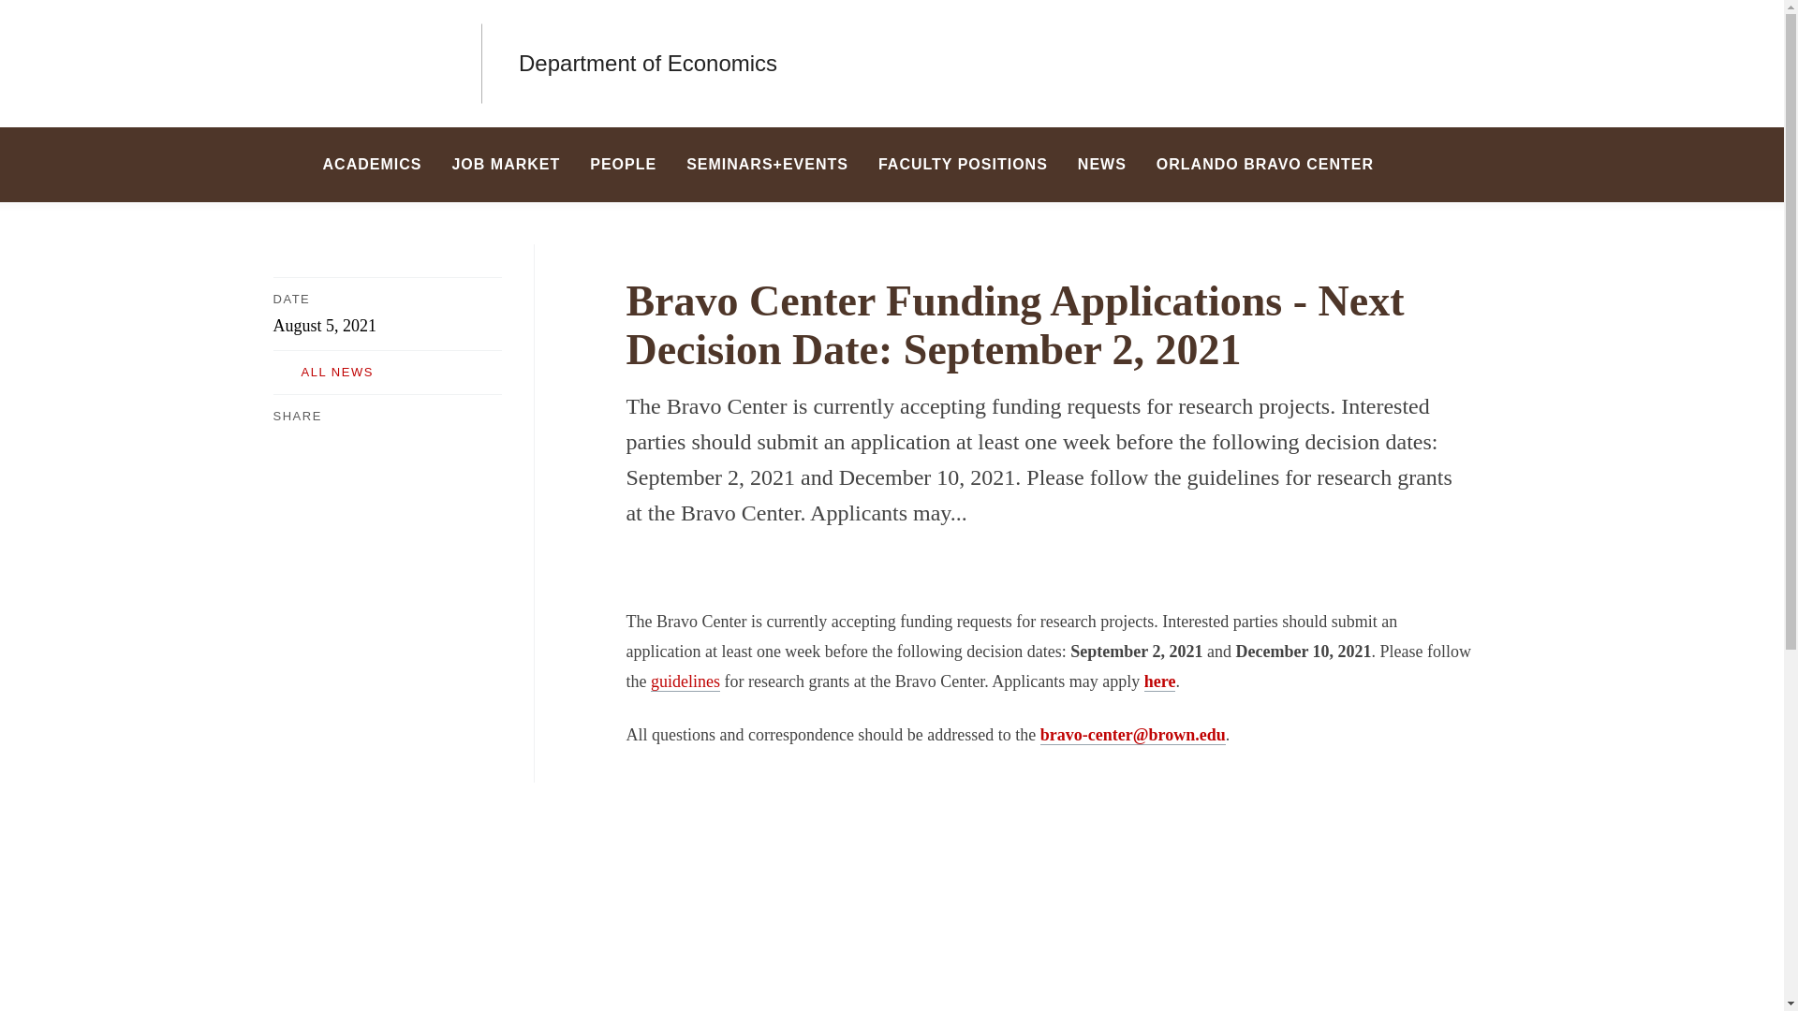 Image resolution: width=1798 pixels, height=1011 pixels. What do you see at coordinates (1159, 681) in the screenshot?
I see `here` at bounding box center [1159, 681].